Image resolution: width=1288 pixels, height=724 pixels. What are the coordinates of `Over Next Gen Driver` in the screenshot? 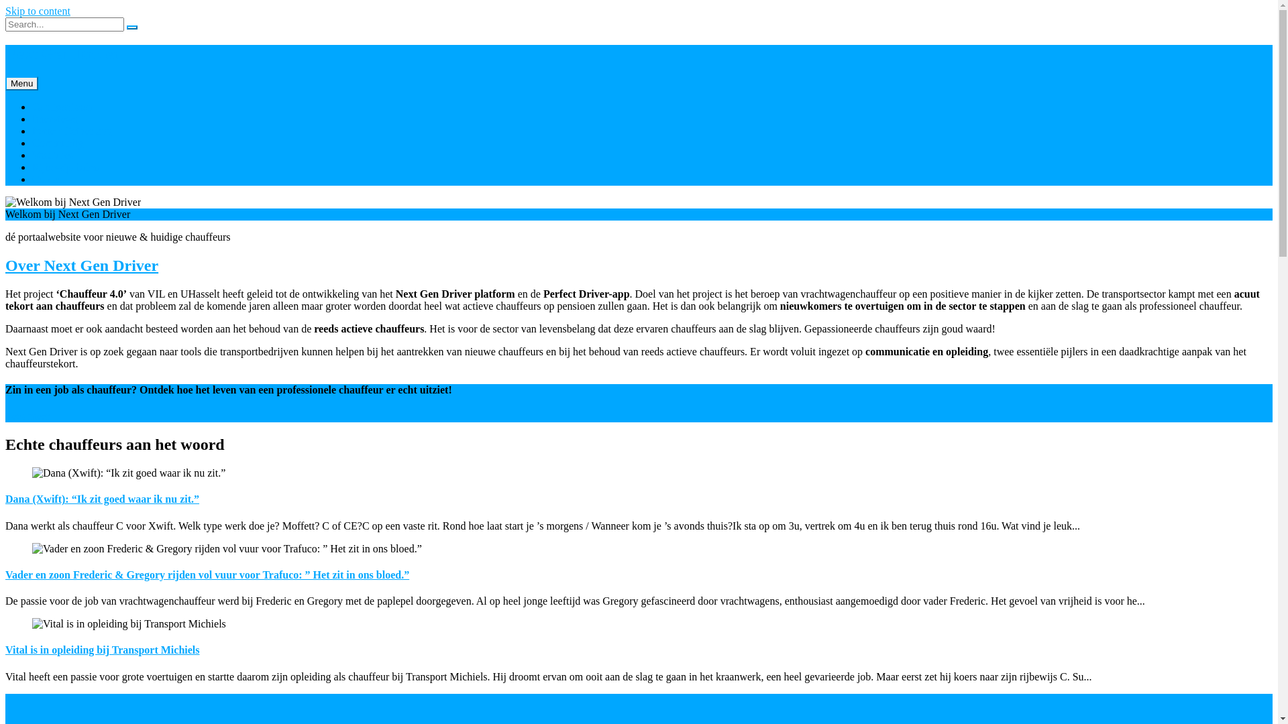 It's located at (82, 265).